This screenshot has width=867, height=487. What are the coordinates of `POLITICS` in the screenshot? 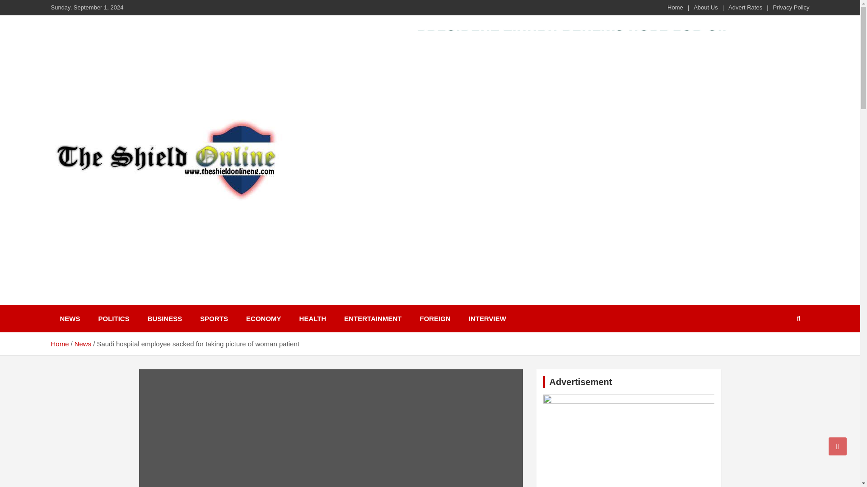 It's located at (114, 318).